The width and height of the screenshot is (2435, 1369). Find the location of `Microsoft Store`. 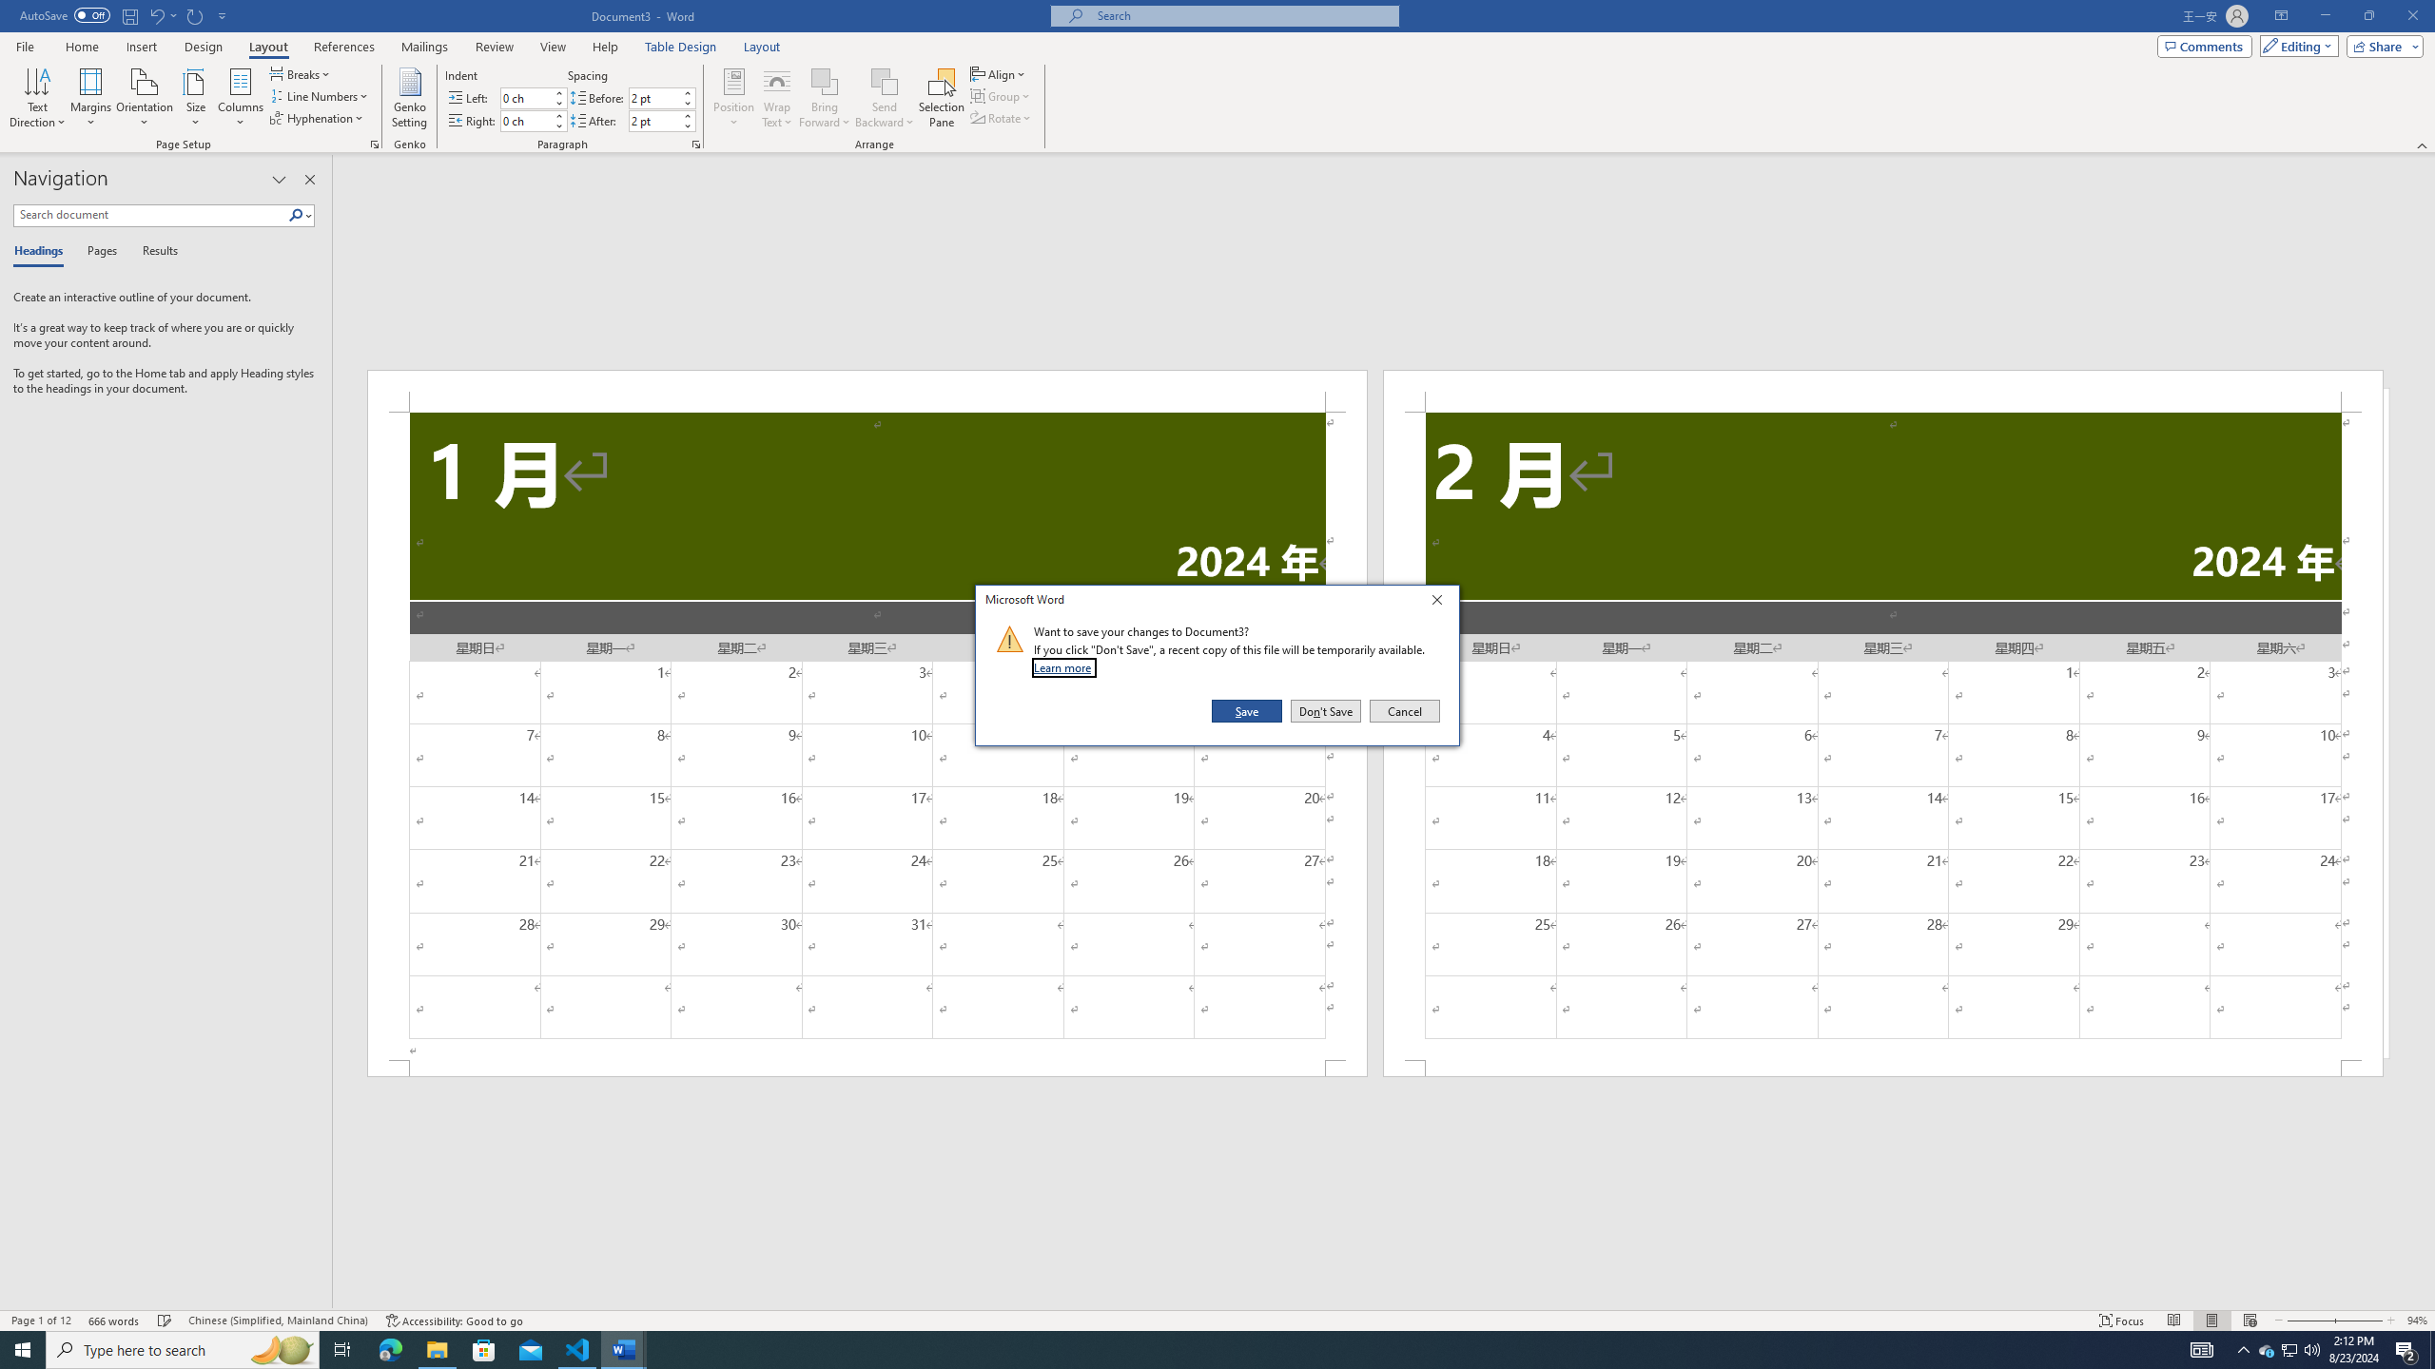

Microsoft Store is located at coordinates (484, 1350).